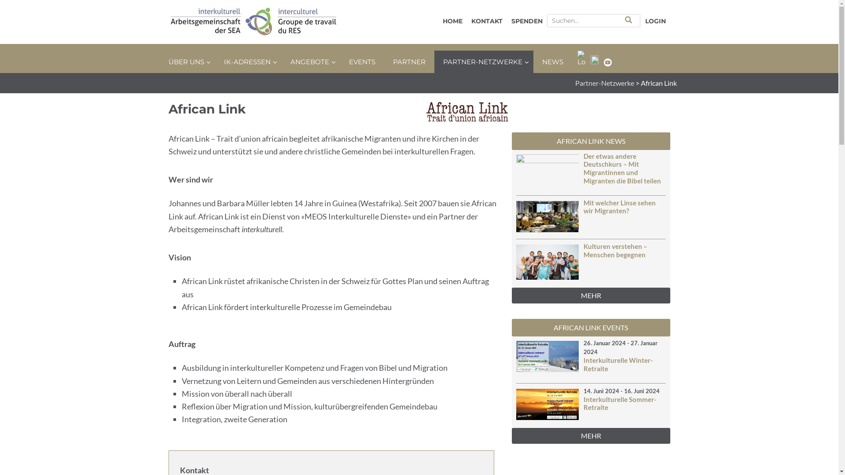 Image resolution: width=845 pixels, height=475 pixels. What do you see at coordinates (620, 404) in the screenshot?
I see `Interkulturelle Sommer-Retraite` at bounding box center [620, 404].